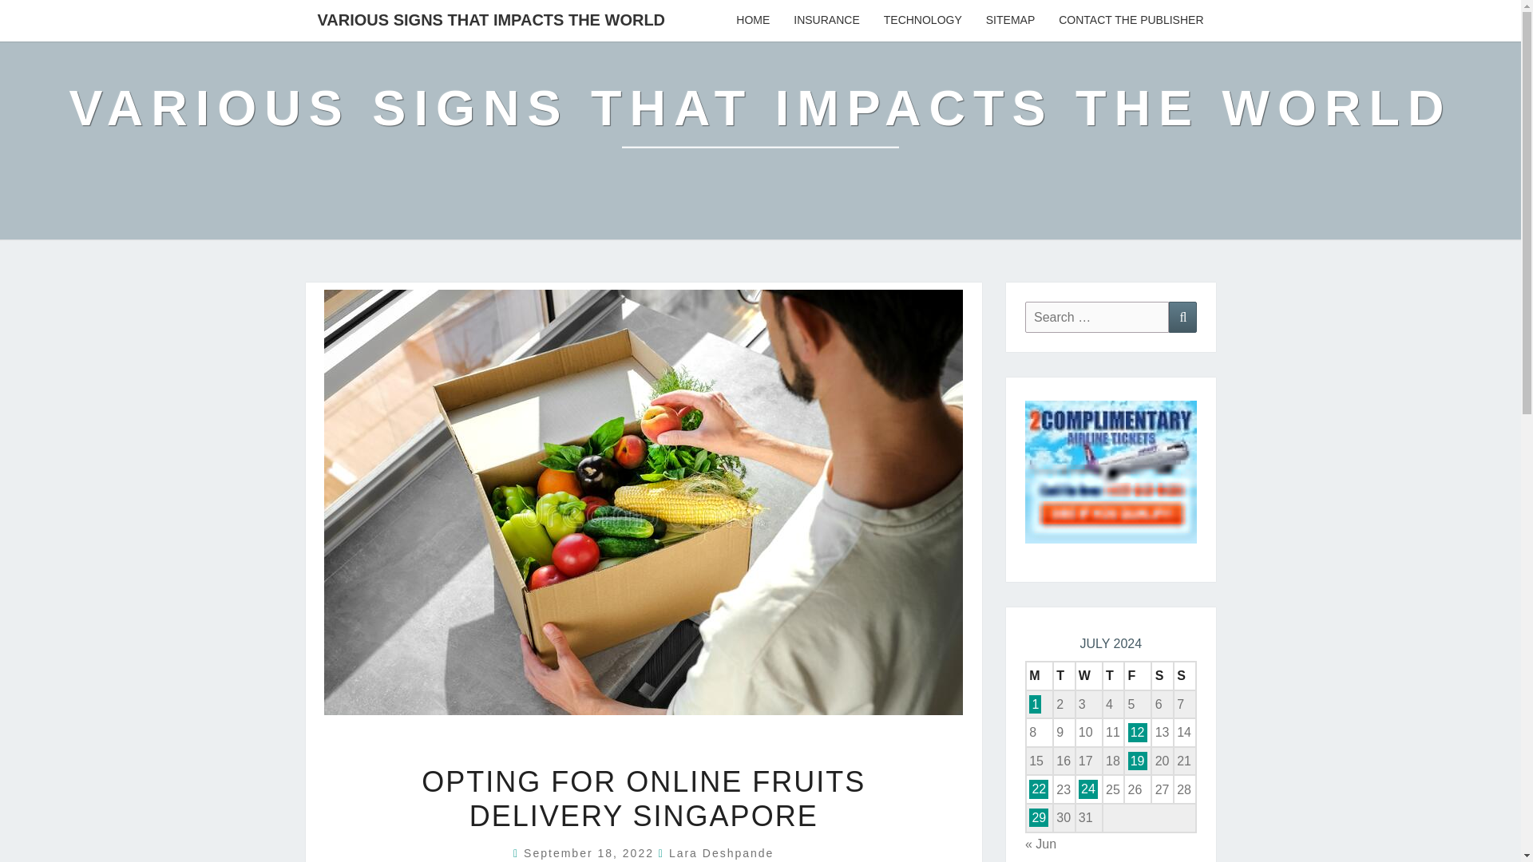 Image resolution: width=1533 pixels, height=862 pixels. What do you see at coordinates (1137, 732) in the screenshot?
I see `12` at bounding box center [1137, 732].